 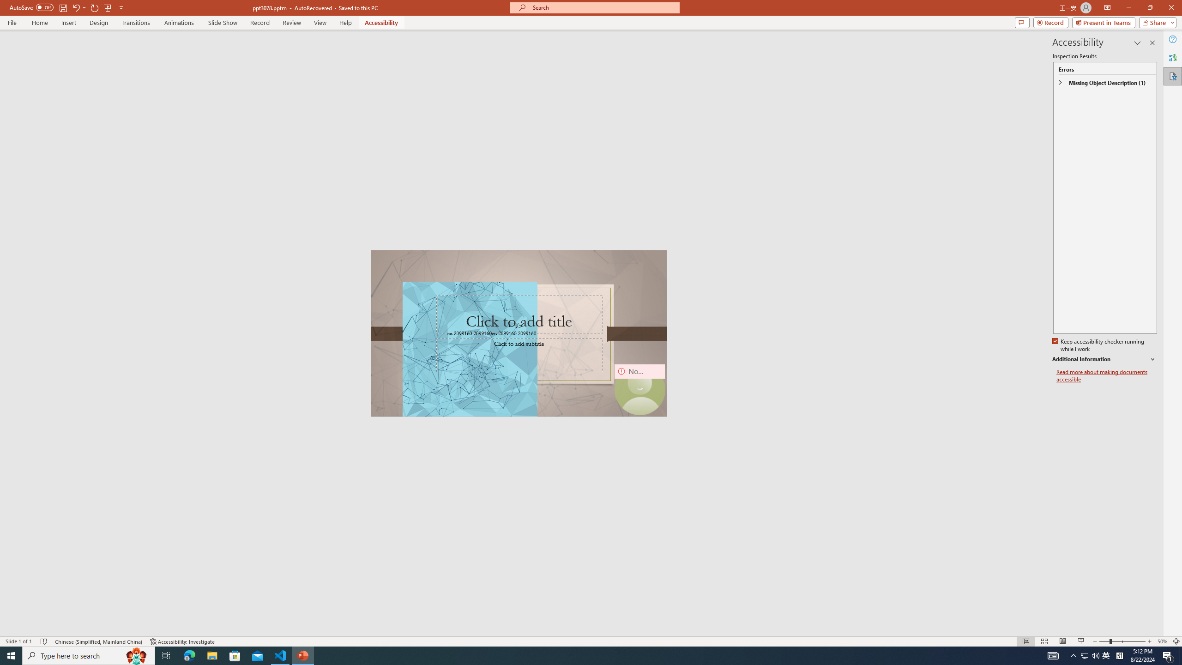 What do you see at coordinates (68, 23) in the screenshot?
I see `Insert` at bounding box center [68, 23].